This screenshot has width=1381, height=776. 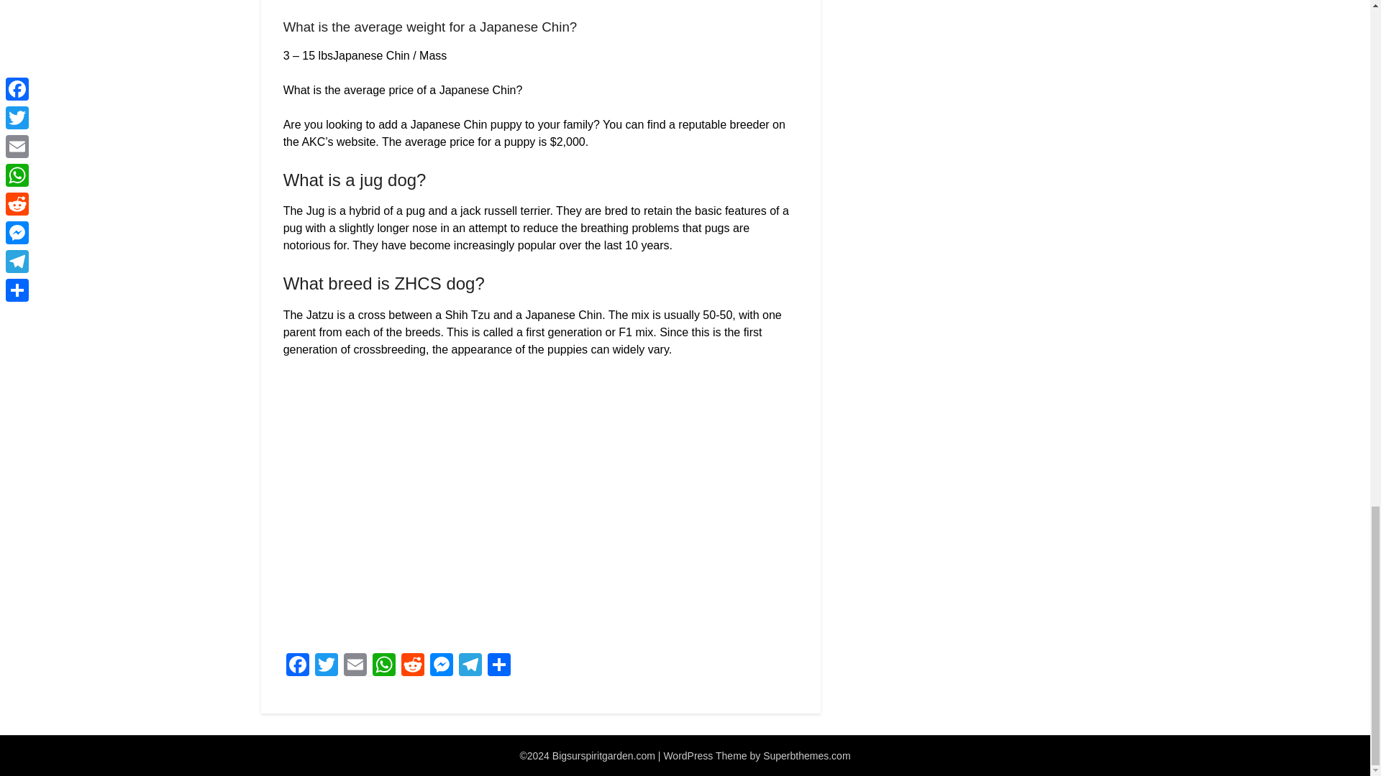 What do you see at coordinates (297, 667) in the screenshot?
I see `Facebook` at bounding box center [297, 667].